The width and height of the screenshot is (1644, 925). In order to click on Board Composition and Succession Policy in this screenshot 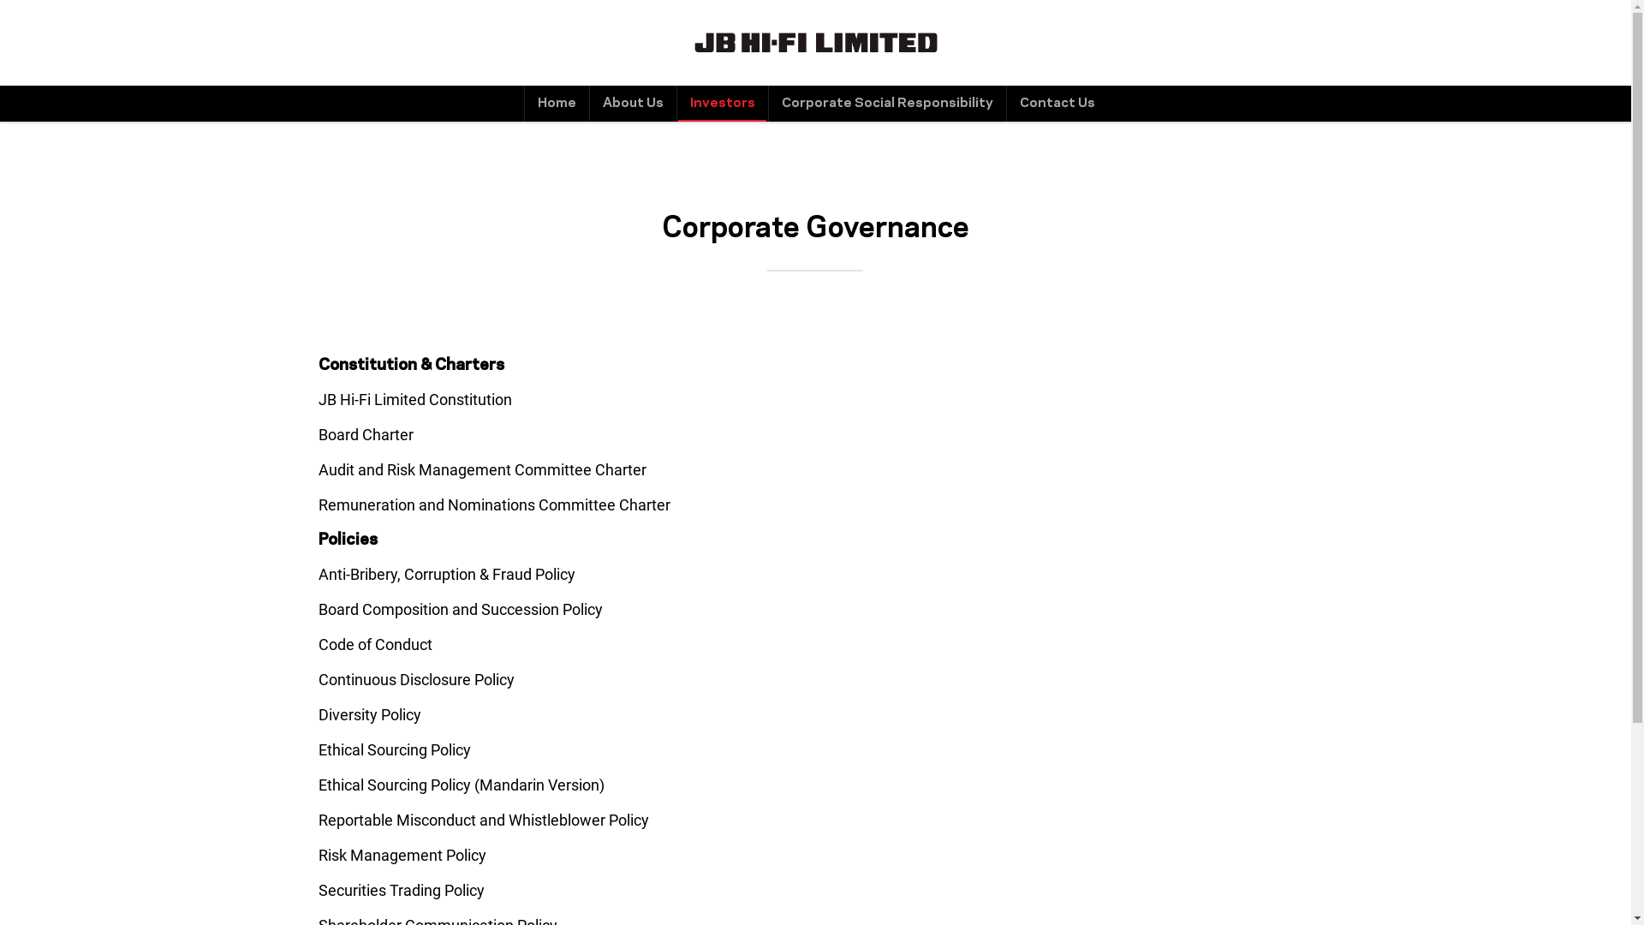, I will do `click(461, 610)`.